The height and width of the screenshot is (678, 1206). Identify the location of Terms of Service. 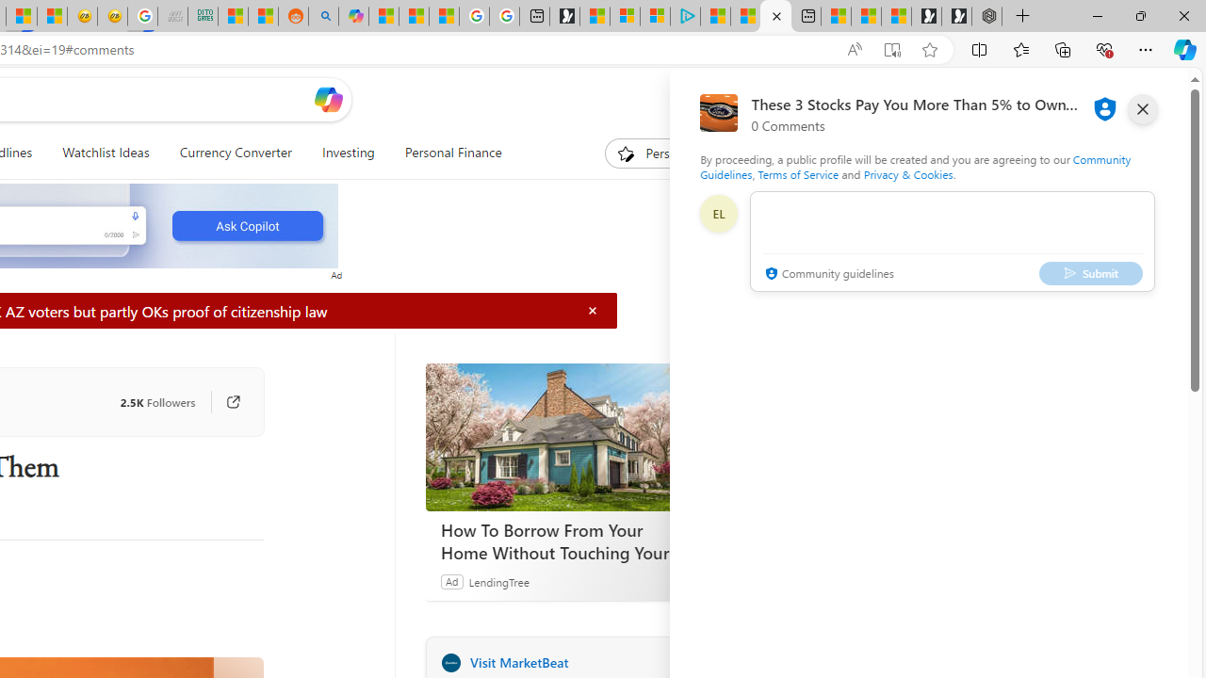
(797, 173).